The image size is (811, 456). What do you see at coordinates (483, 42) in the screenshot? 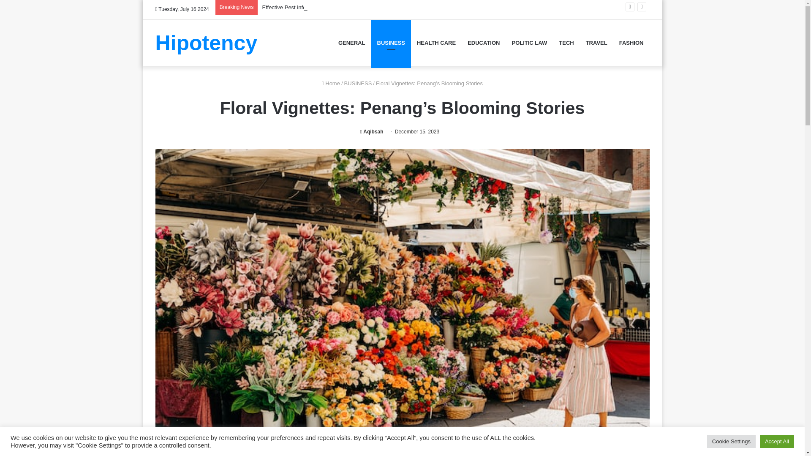
I see `EDUCATION` at bounding box center [483, 42].